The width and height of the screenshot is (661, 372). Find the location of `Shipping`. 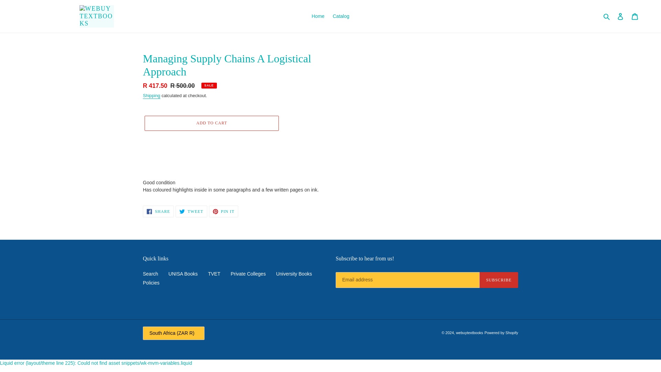

Shipping is located at coordinates (158, 211).